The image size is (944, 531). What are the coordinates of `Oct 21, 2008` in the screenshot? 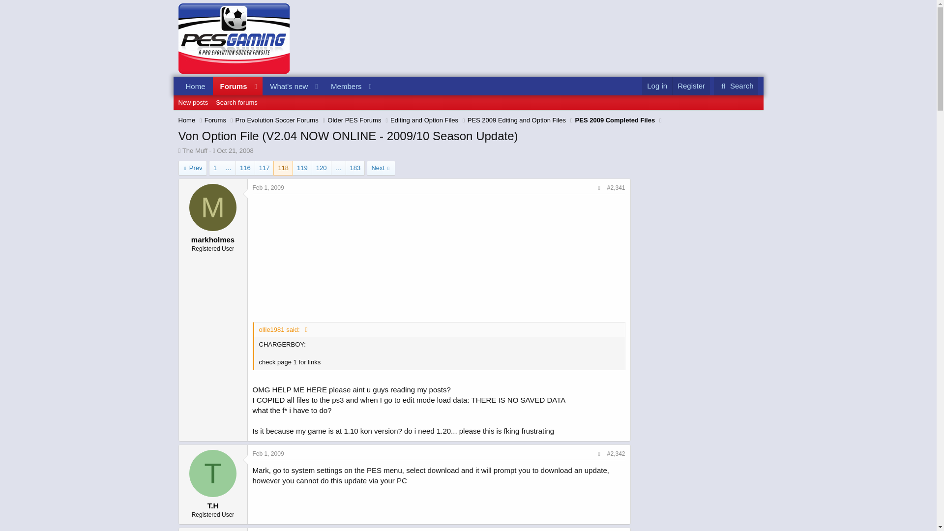 It's located at (354, 120).